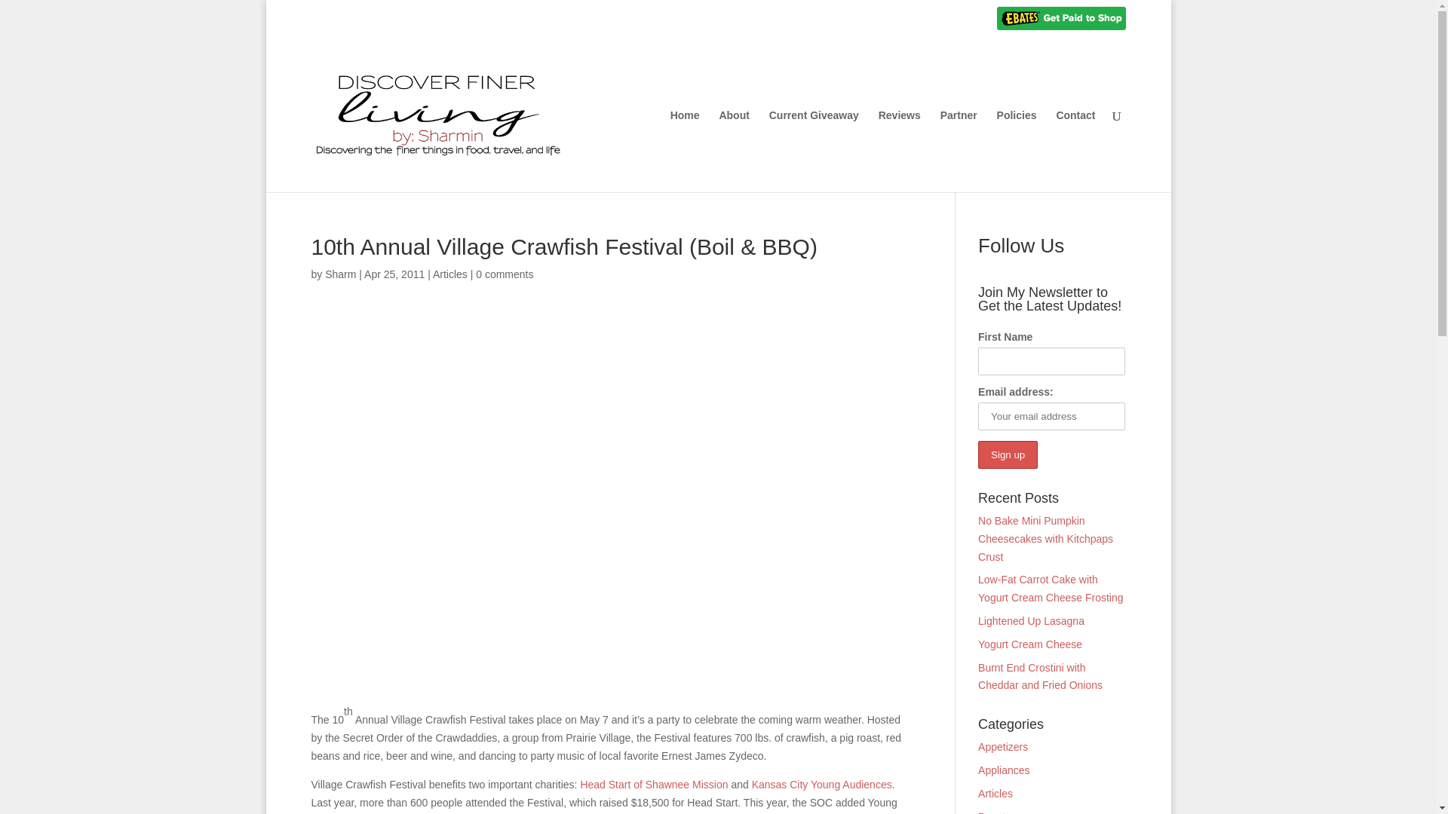 Image resolution: width=1448 pixels, height=814 pixels. What do you see at coordinates (340, 274) in the screenshot?
I see `Sharm` at bounding box center [340, 274].